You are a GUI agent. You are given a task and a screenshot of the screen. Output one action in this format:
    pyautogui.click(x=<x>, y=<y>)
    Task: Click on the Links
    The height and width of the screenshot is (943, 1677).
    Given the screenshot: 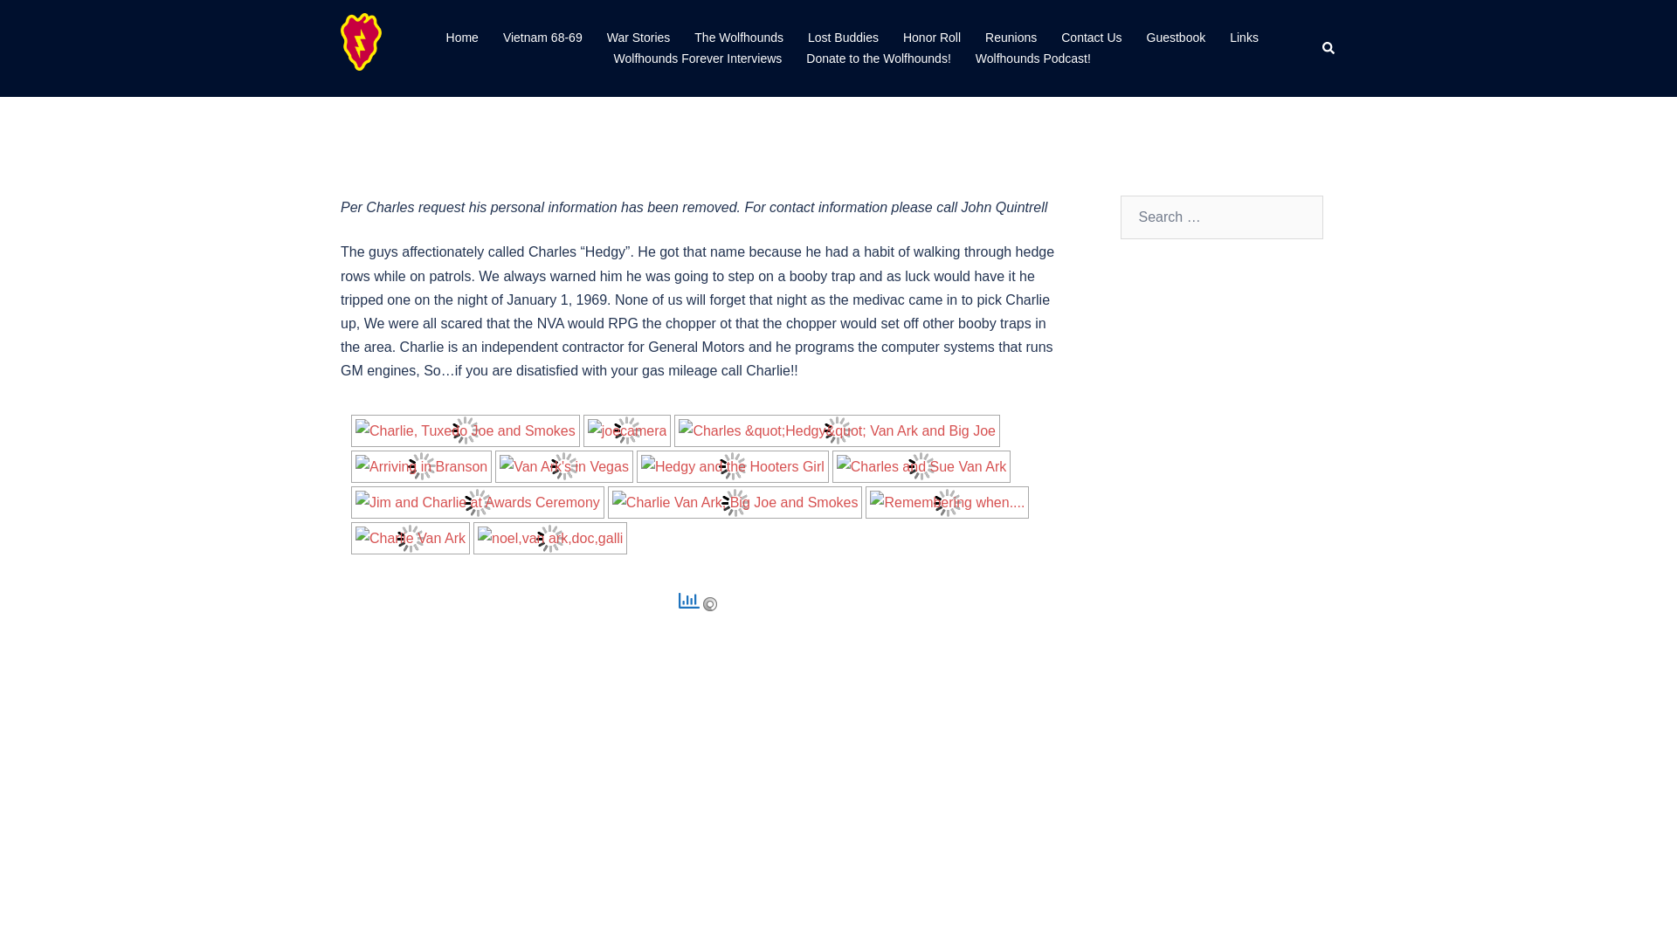 What is the action you would take?
    pyautogui.click(x=1244, y=38)
    